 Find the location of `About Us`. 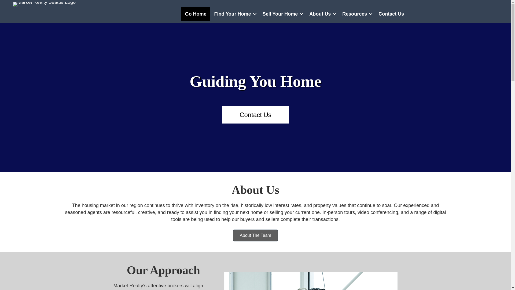

About Us is located at coordinates (322, 14).